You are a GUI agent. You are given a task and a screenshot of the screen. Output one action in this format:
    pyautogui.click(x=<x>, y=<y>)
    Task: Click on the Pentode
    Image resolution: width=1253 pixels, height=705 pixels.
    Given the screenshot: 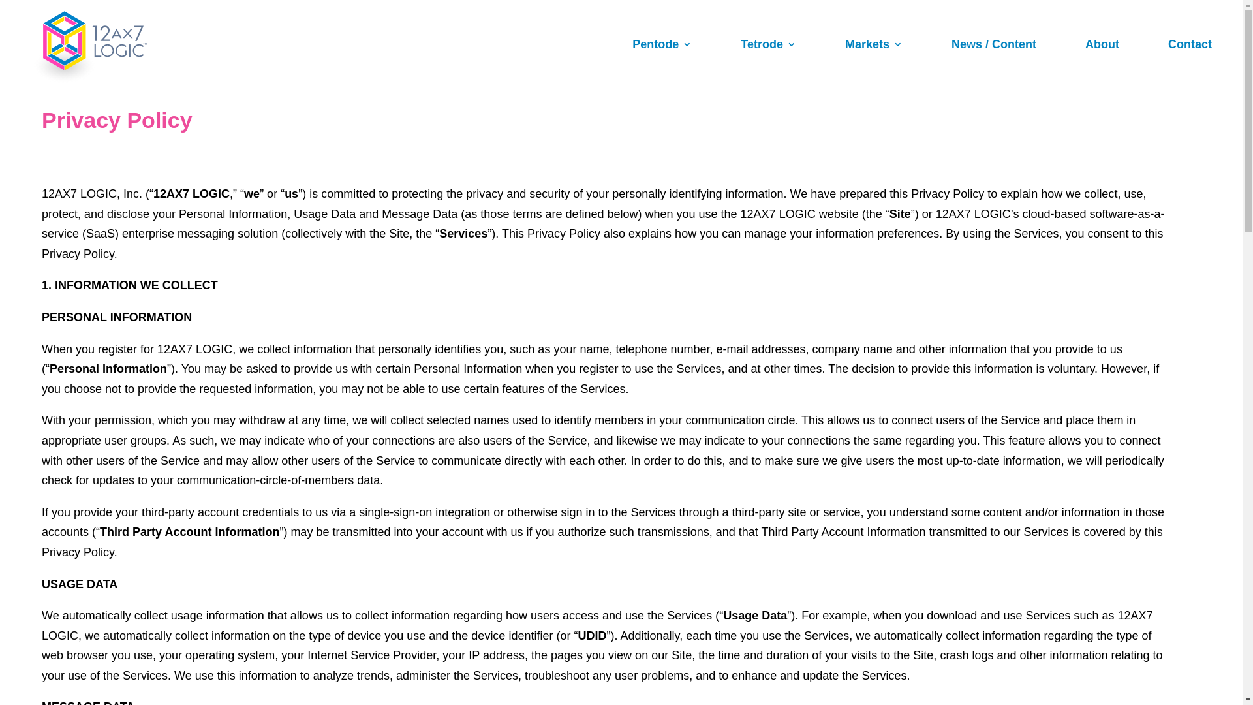 What is the action you would take?
    pyautogui.click(x=662, y=64)
    